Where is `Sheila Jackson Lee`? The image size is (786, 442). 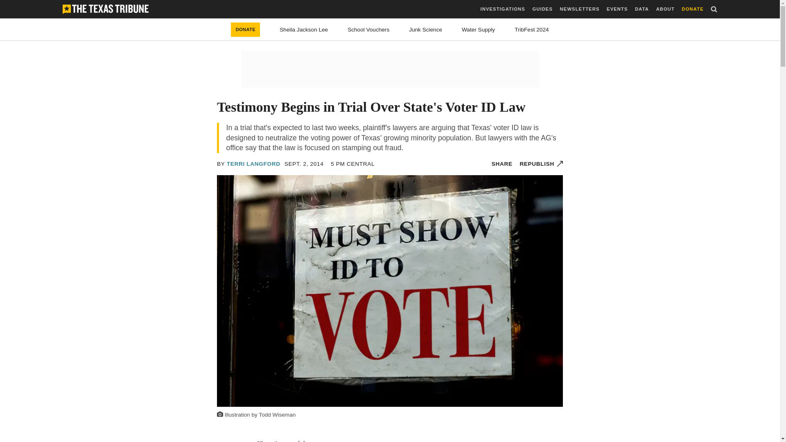 Sheila Jackson Lee is located at coordinates (304, 29).